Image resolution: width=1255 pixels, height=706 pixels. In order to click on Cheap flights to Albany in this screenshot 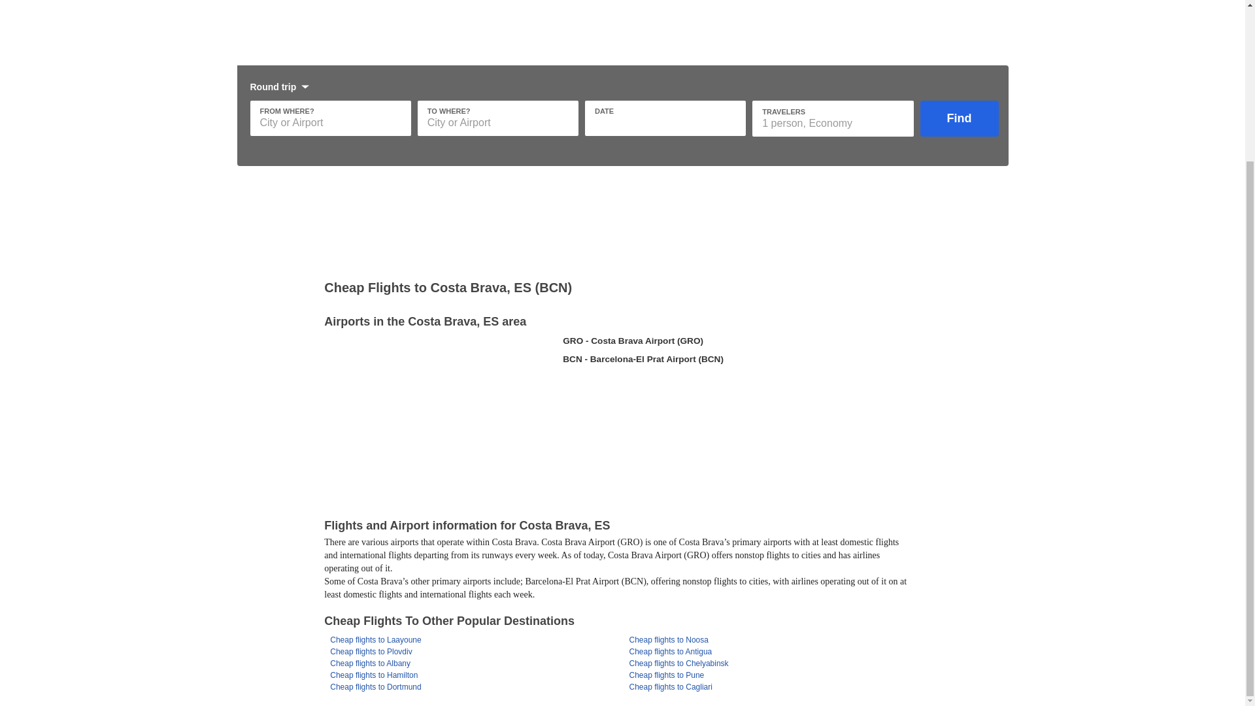, I will do `click(370, 663)`.